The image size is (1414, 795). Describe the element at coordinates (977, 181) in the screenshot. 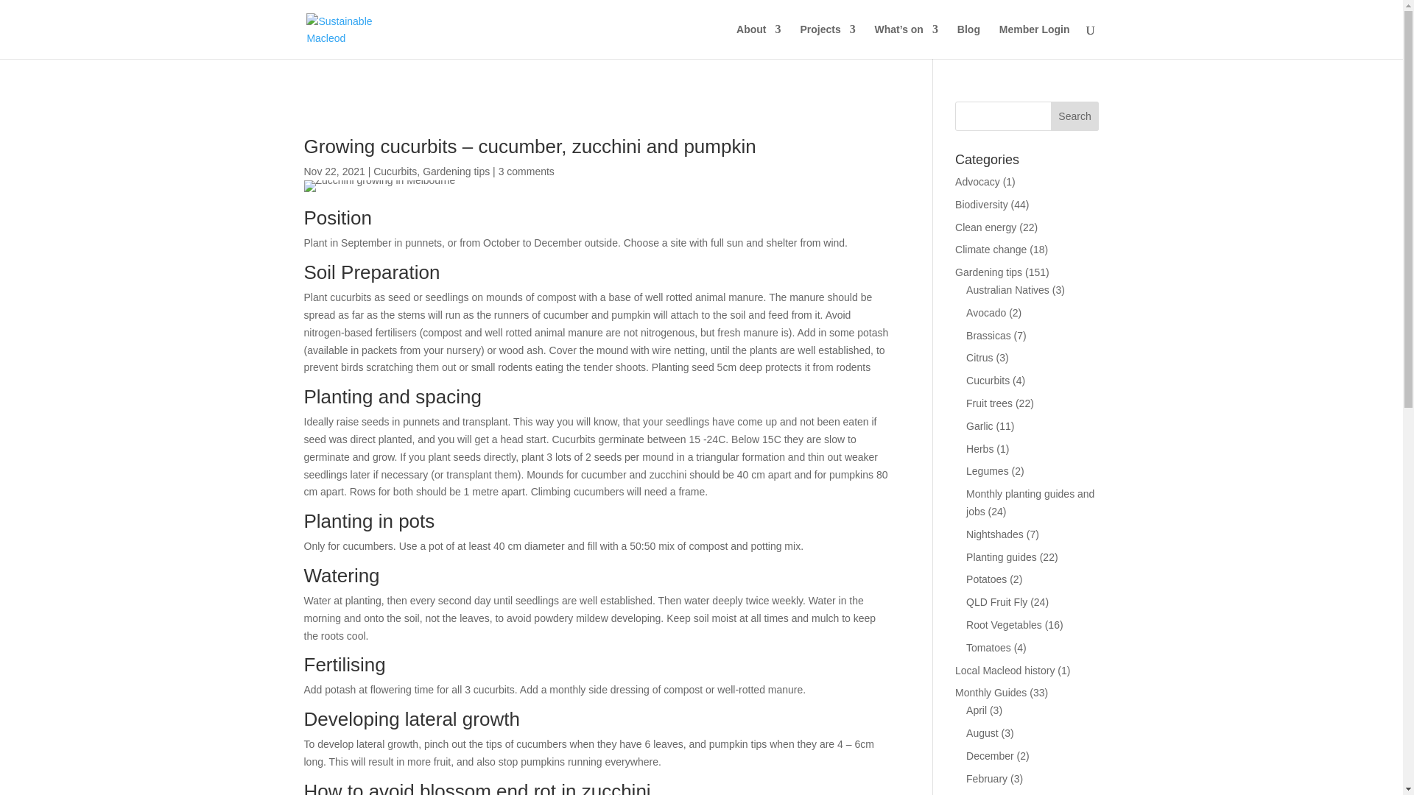

I see `Advocacy` at that location.